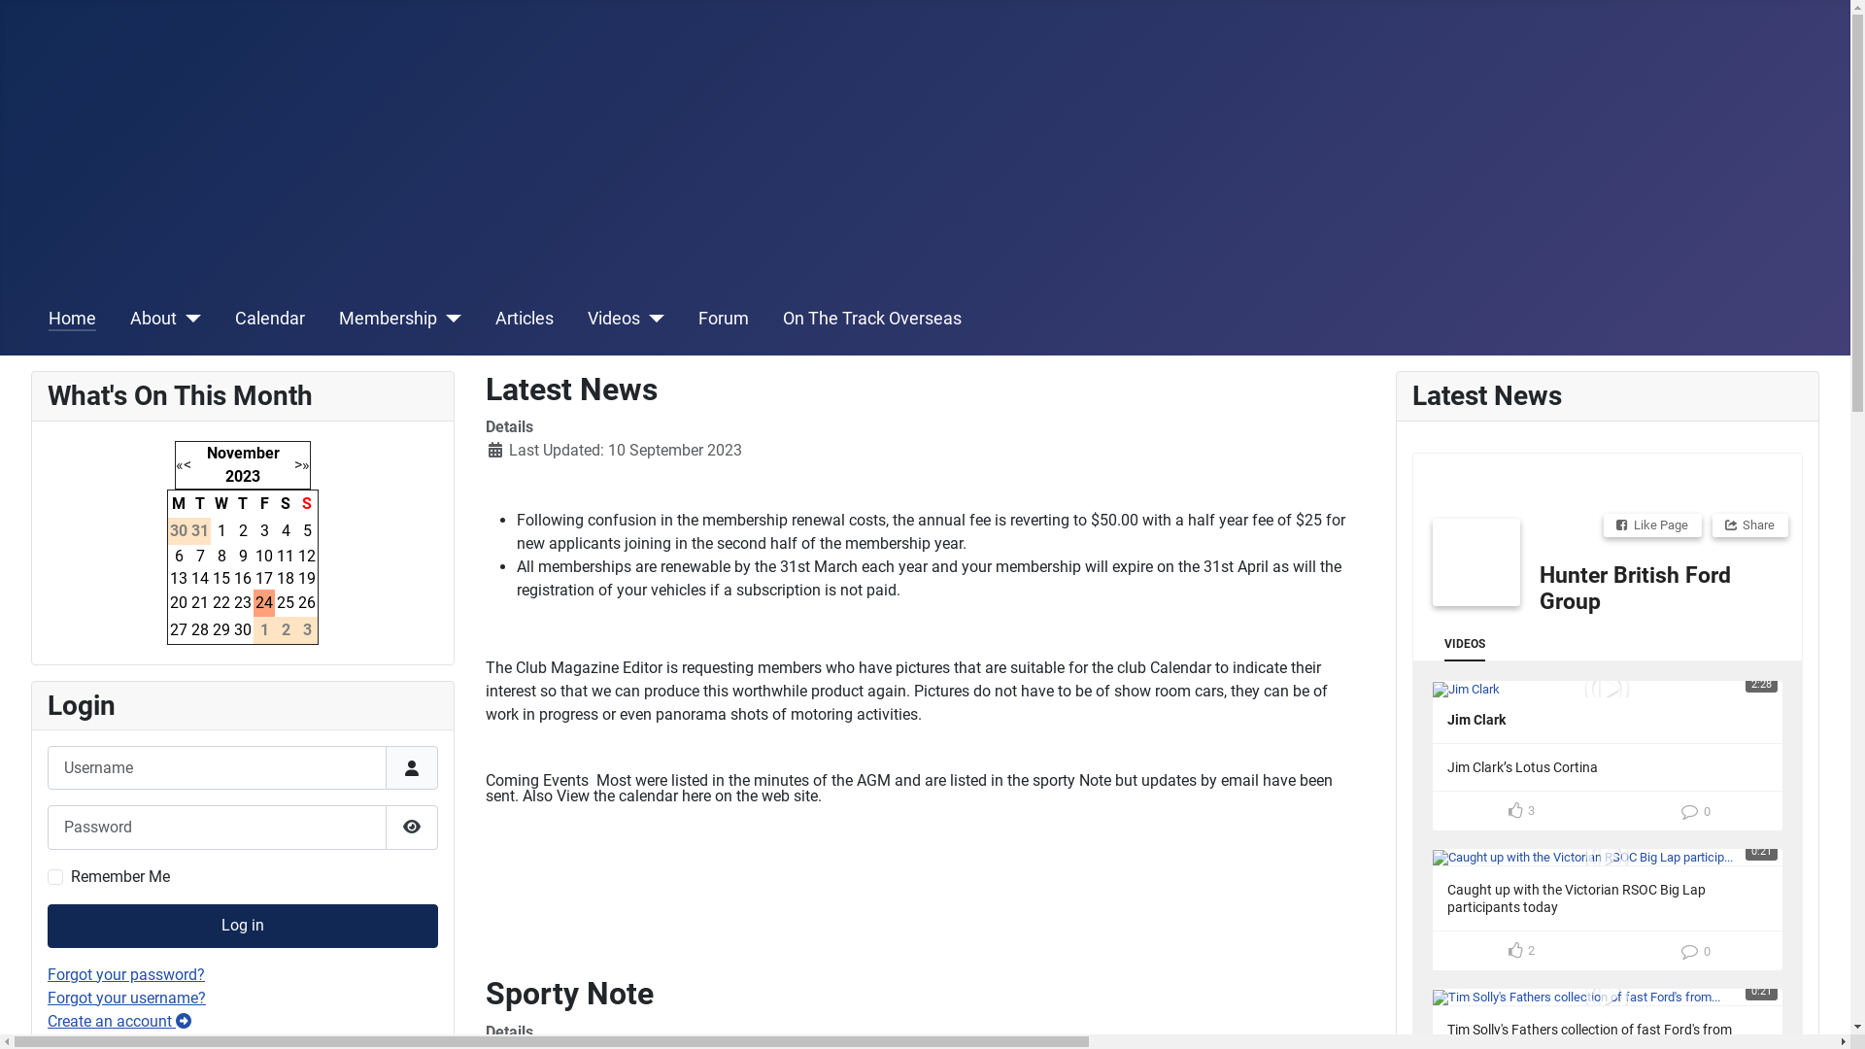 The width and height of the screenshot is (1865, 1049). What do you see at coordinates (264, 530) in the screenshot?
I see `3` at bounding box center [264, 530].